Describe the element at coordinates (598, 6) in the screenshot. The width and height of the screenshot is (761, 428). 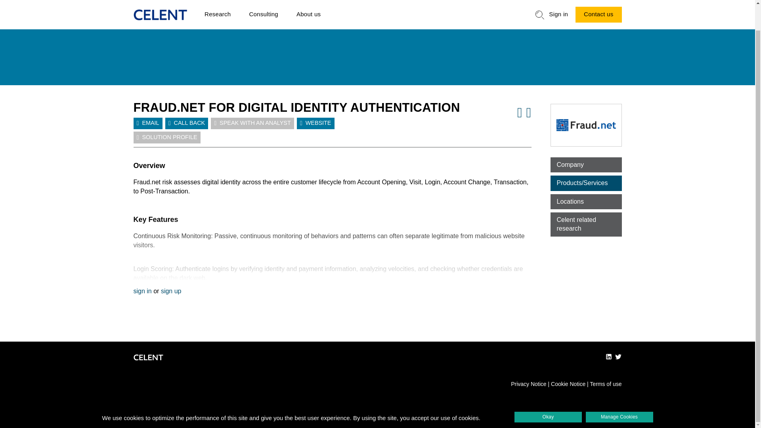
I see `Contact us` at that location.